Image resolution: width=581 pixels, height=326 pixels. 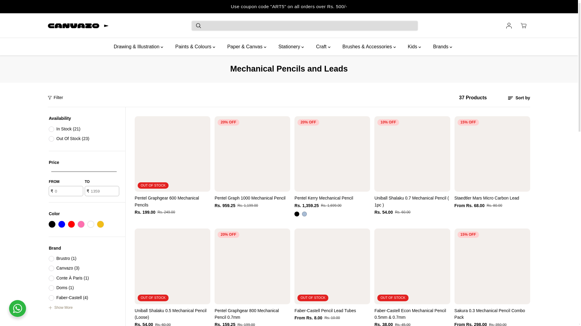 What do you see at coordinates (51, 288) in the screenshot?
I see `Doms` at bounding box center [51, 288].